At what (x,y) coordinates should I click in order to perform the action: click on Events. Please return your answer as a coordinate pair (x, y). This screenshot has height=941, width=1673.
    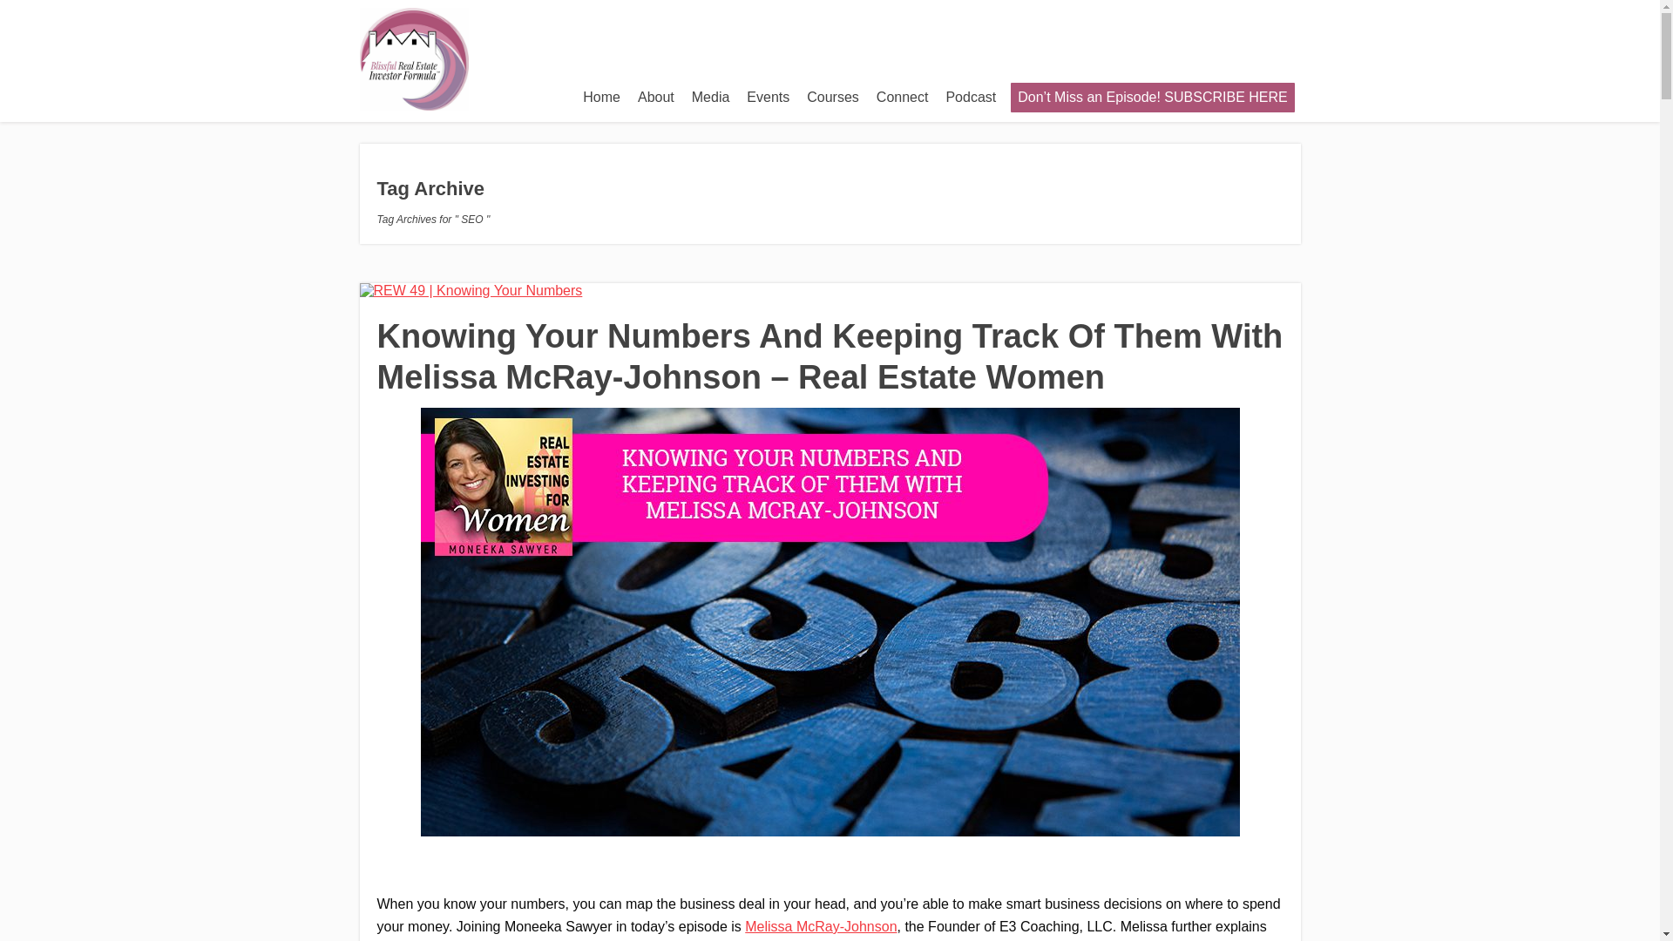
    Looking at the image, I should click on (767, 97).